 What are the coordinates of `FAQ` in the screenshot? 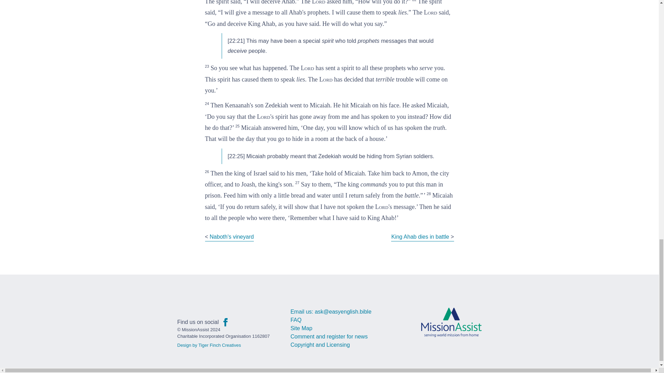 It's located at (296, 320).